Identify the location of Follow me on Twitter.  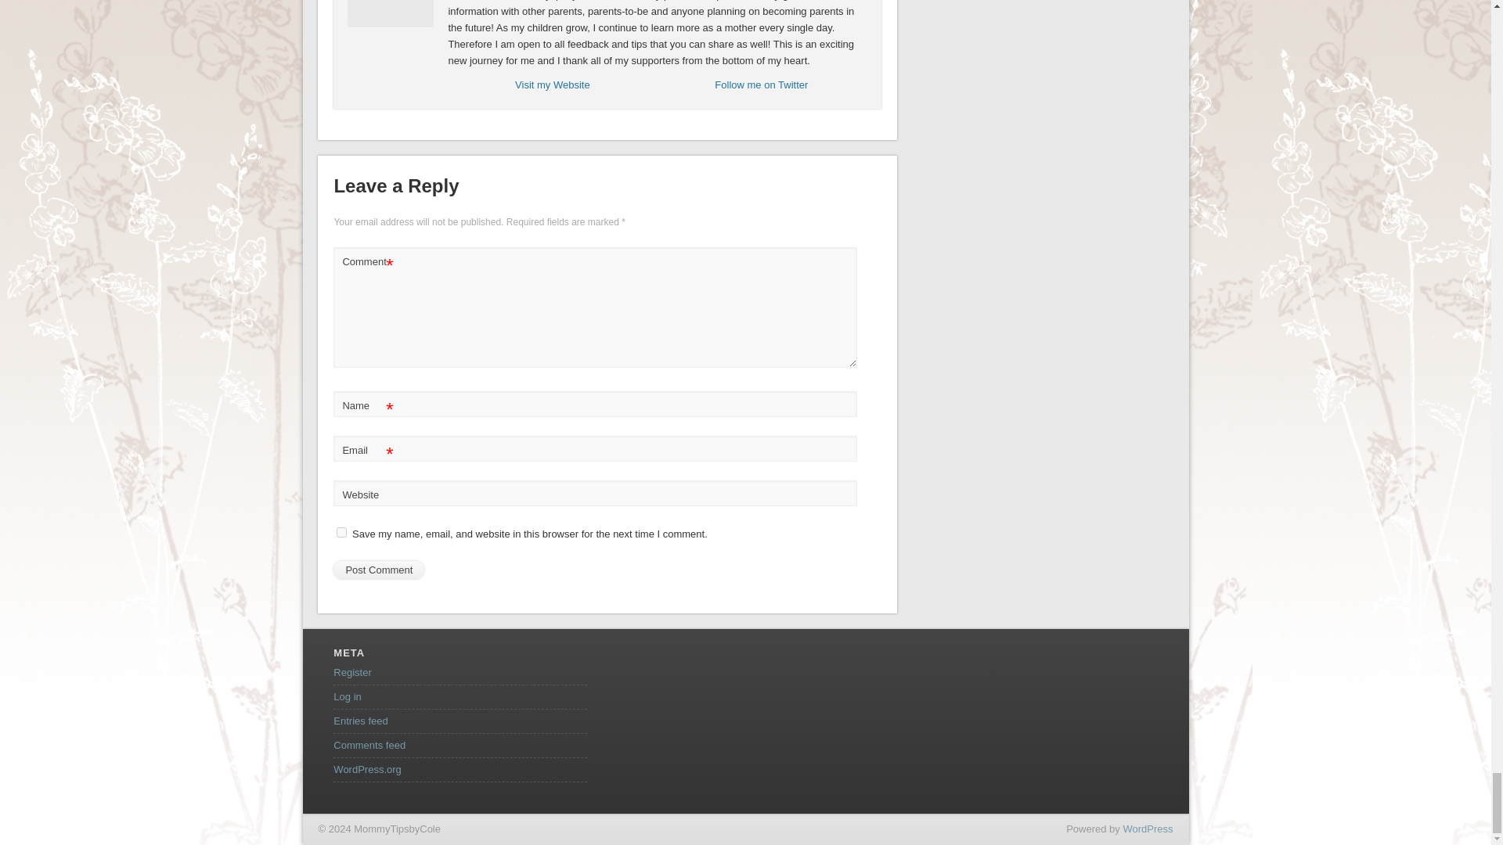
(761, 84).